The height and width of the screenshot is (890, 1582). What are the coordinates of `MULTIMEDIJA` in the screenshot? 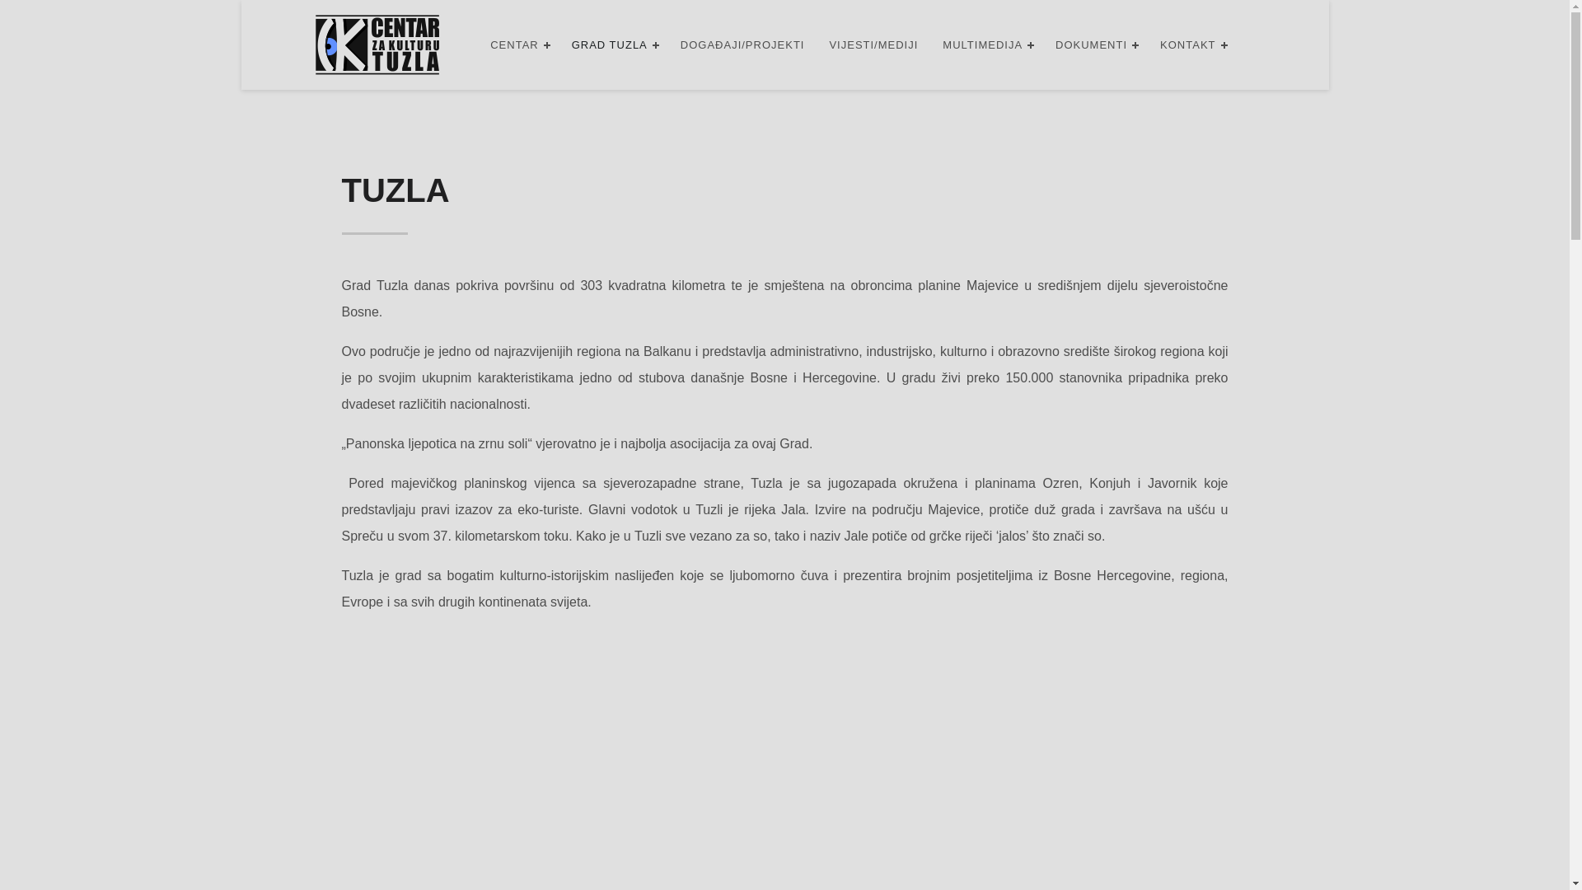 It's located at (982, 44).